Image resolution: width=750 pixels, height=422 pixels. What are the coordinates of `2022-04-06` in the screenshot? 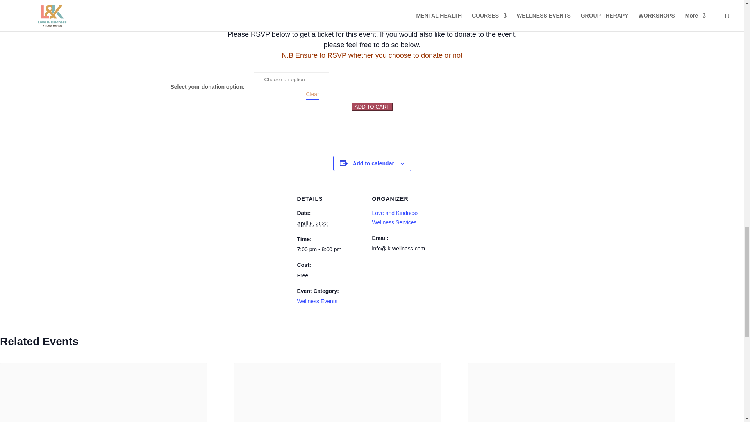 It's located at (312, 223).